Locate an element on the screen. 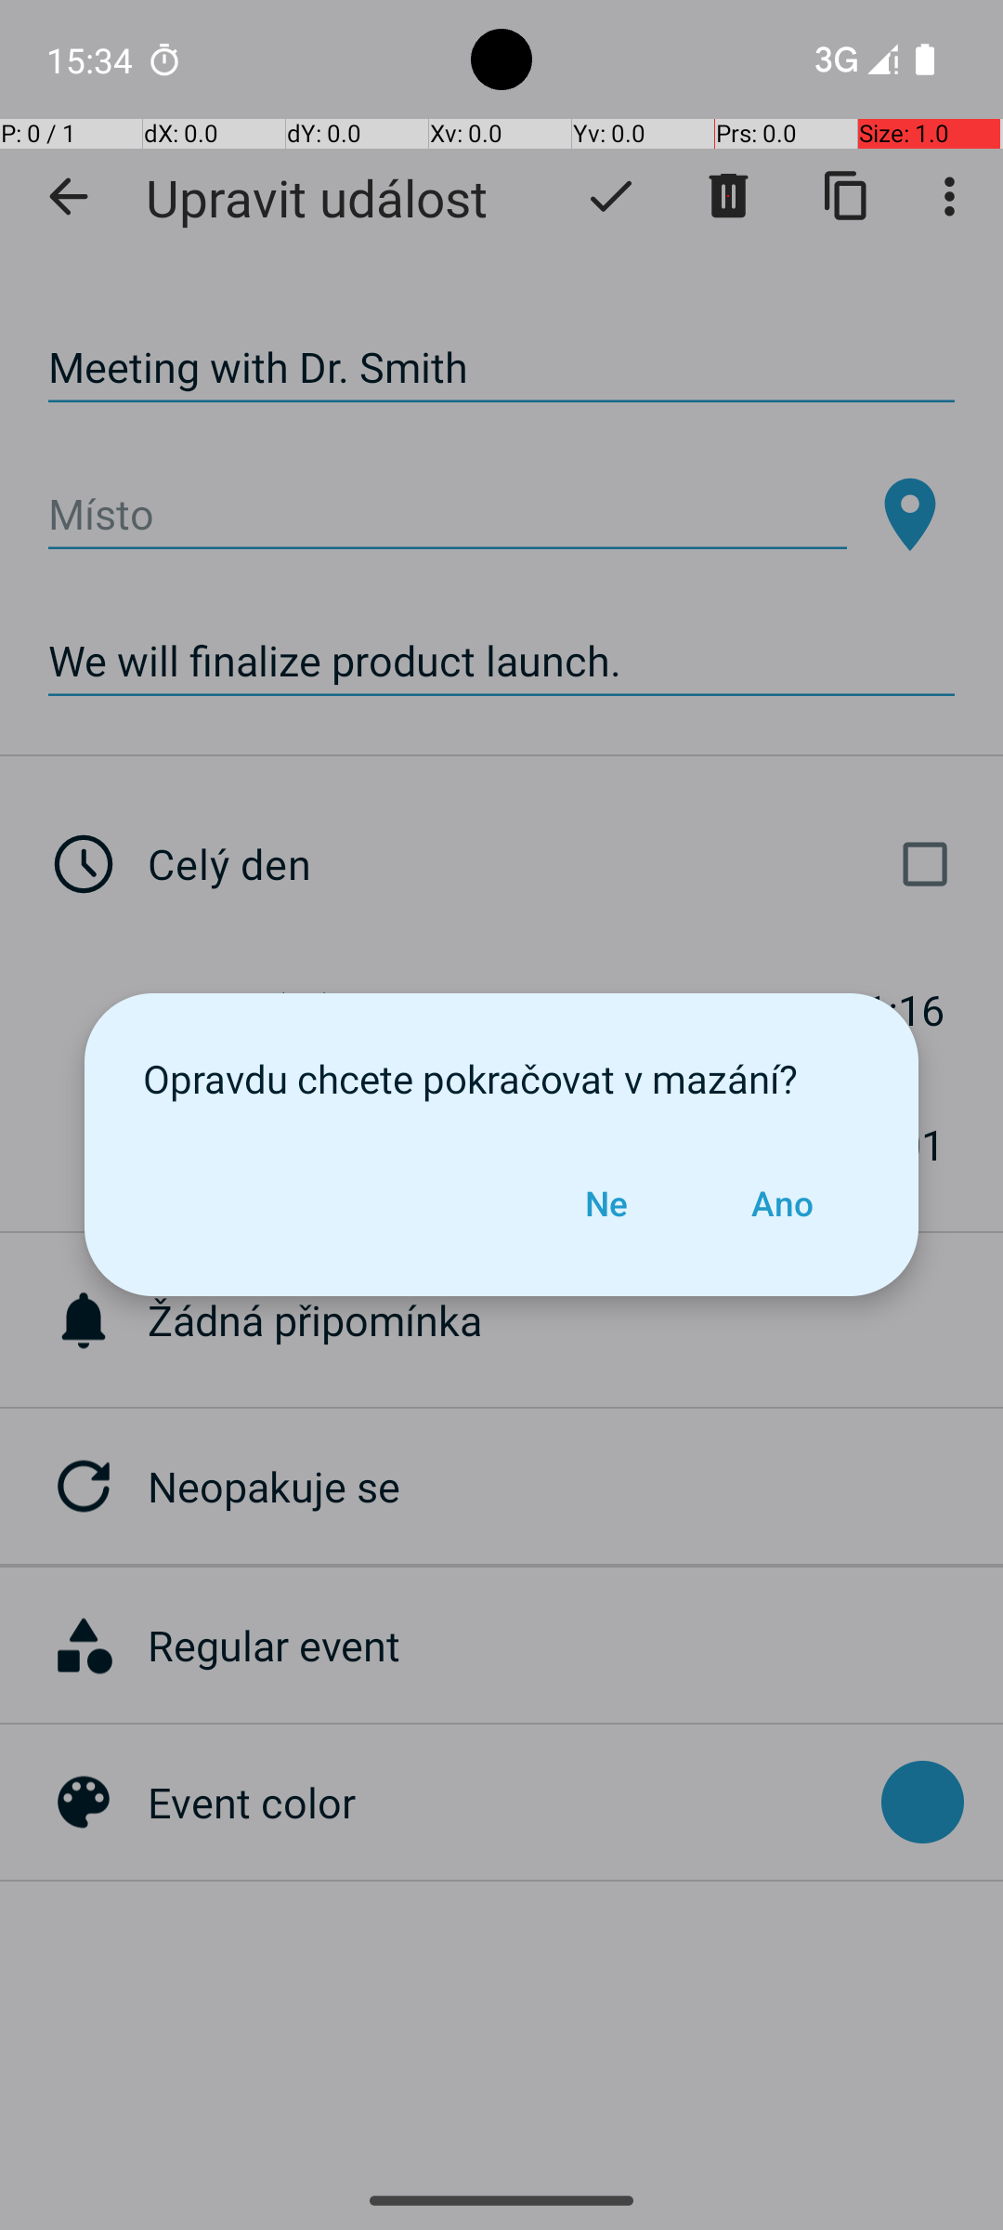  Ne is located at coordinates (606, 1203).